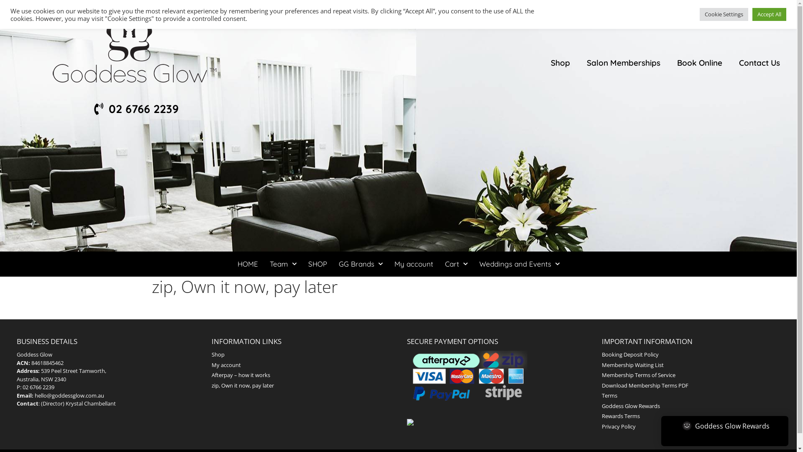 Image resolution: width=803 pixels, height=452 pixels. What do you see at coordinates (560, 63) in the screenshot?
I see `Shop` at bounding box center [560, 63].